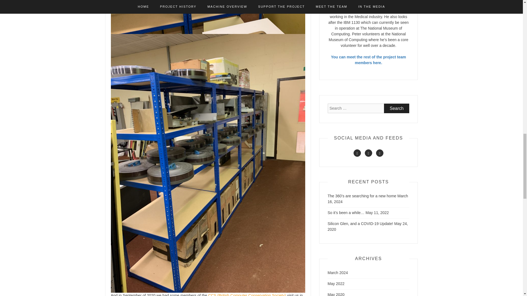 This screenshot has height=296, width=527. What do you see at coordinates (368, 153) in the screenshot?
I see `Twitter Feed` at bounding box center [368, 153].